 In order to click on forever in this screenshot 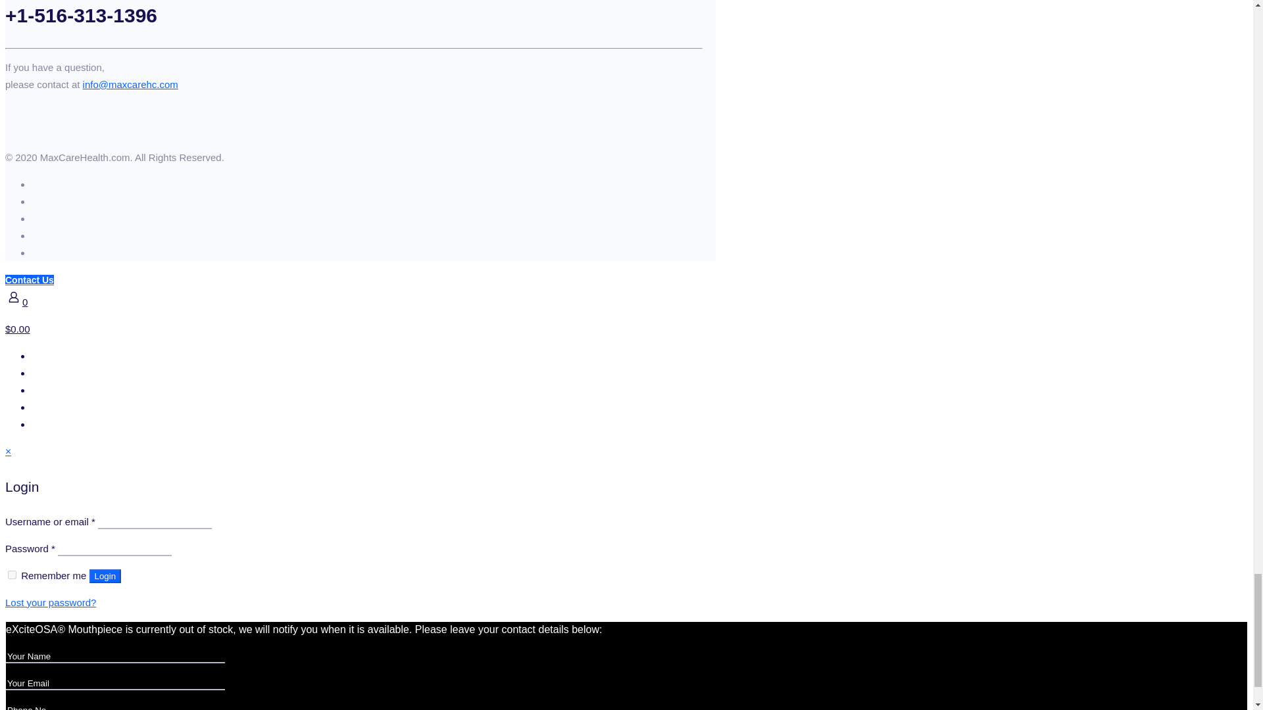, I will do `click(12, 575)`.